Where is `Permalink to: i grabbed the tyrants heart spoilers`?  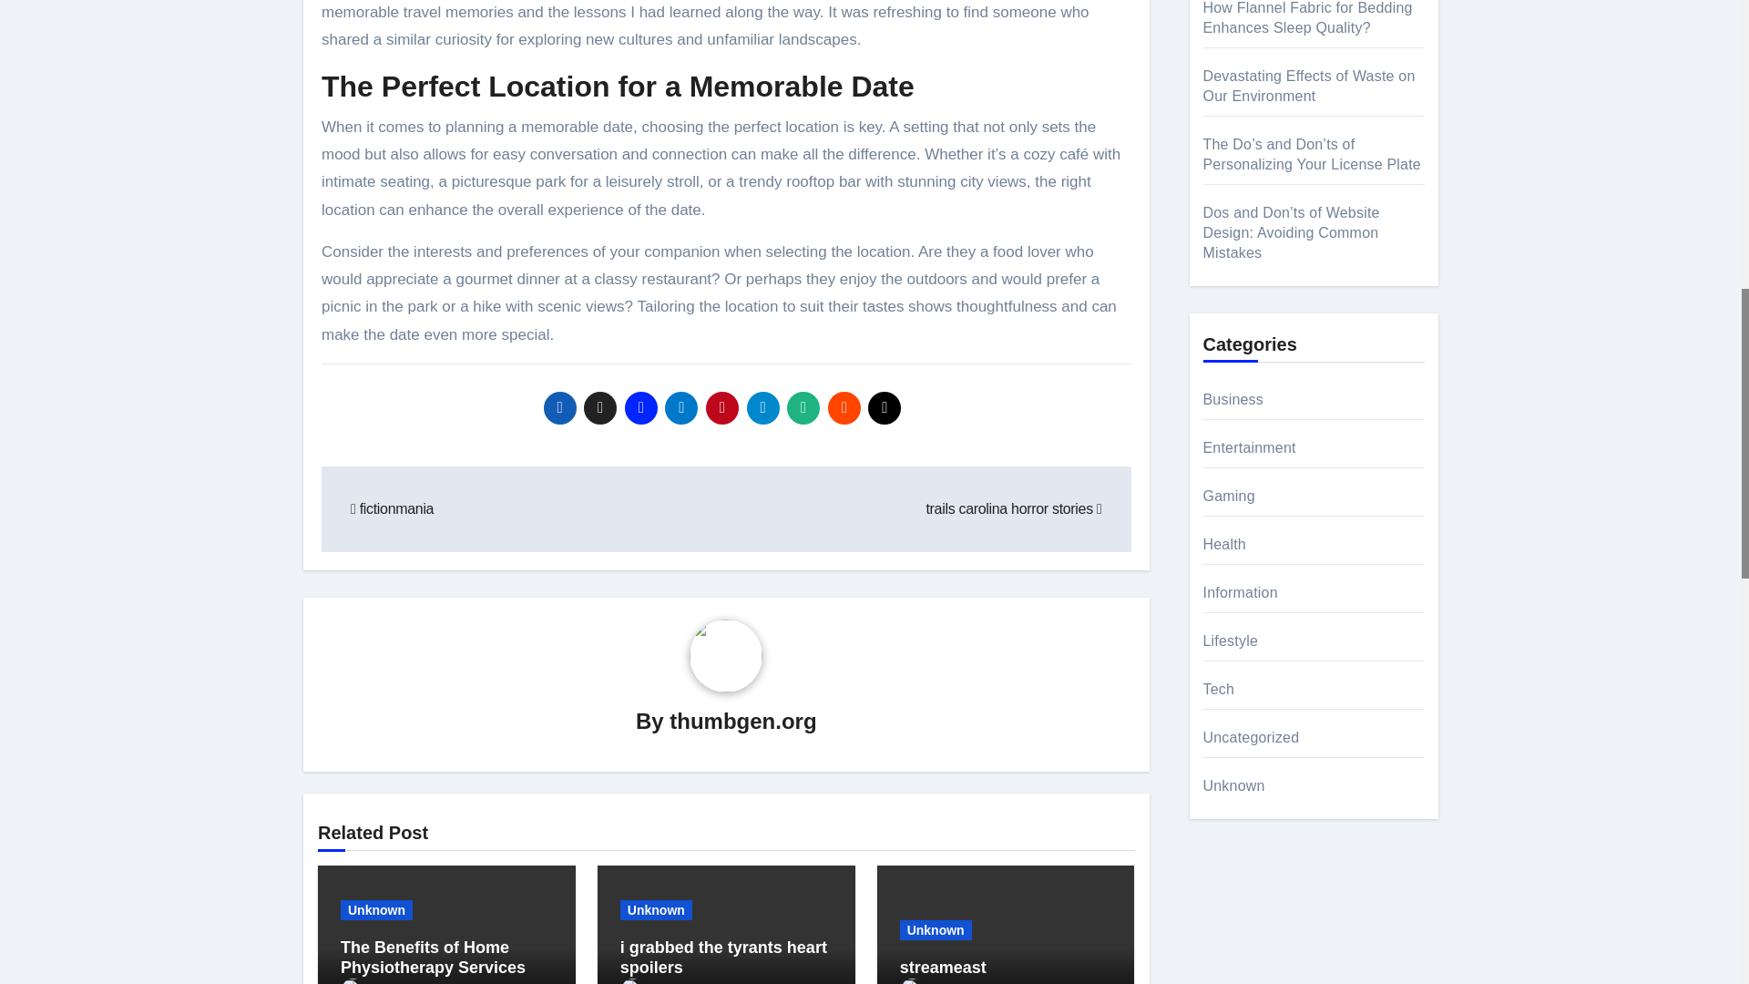 Permalink to: i grabbed the tyrants heart spoilers is located at coordinates (723, 958).